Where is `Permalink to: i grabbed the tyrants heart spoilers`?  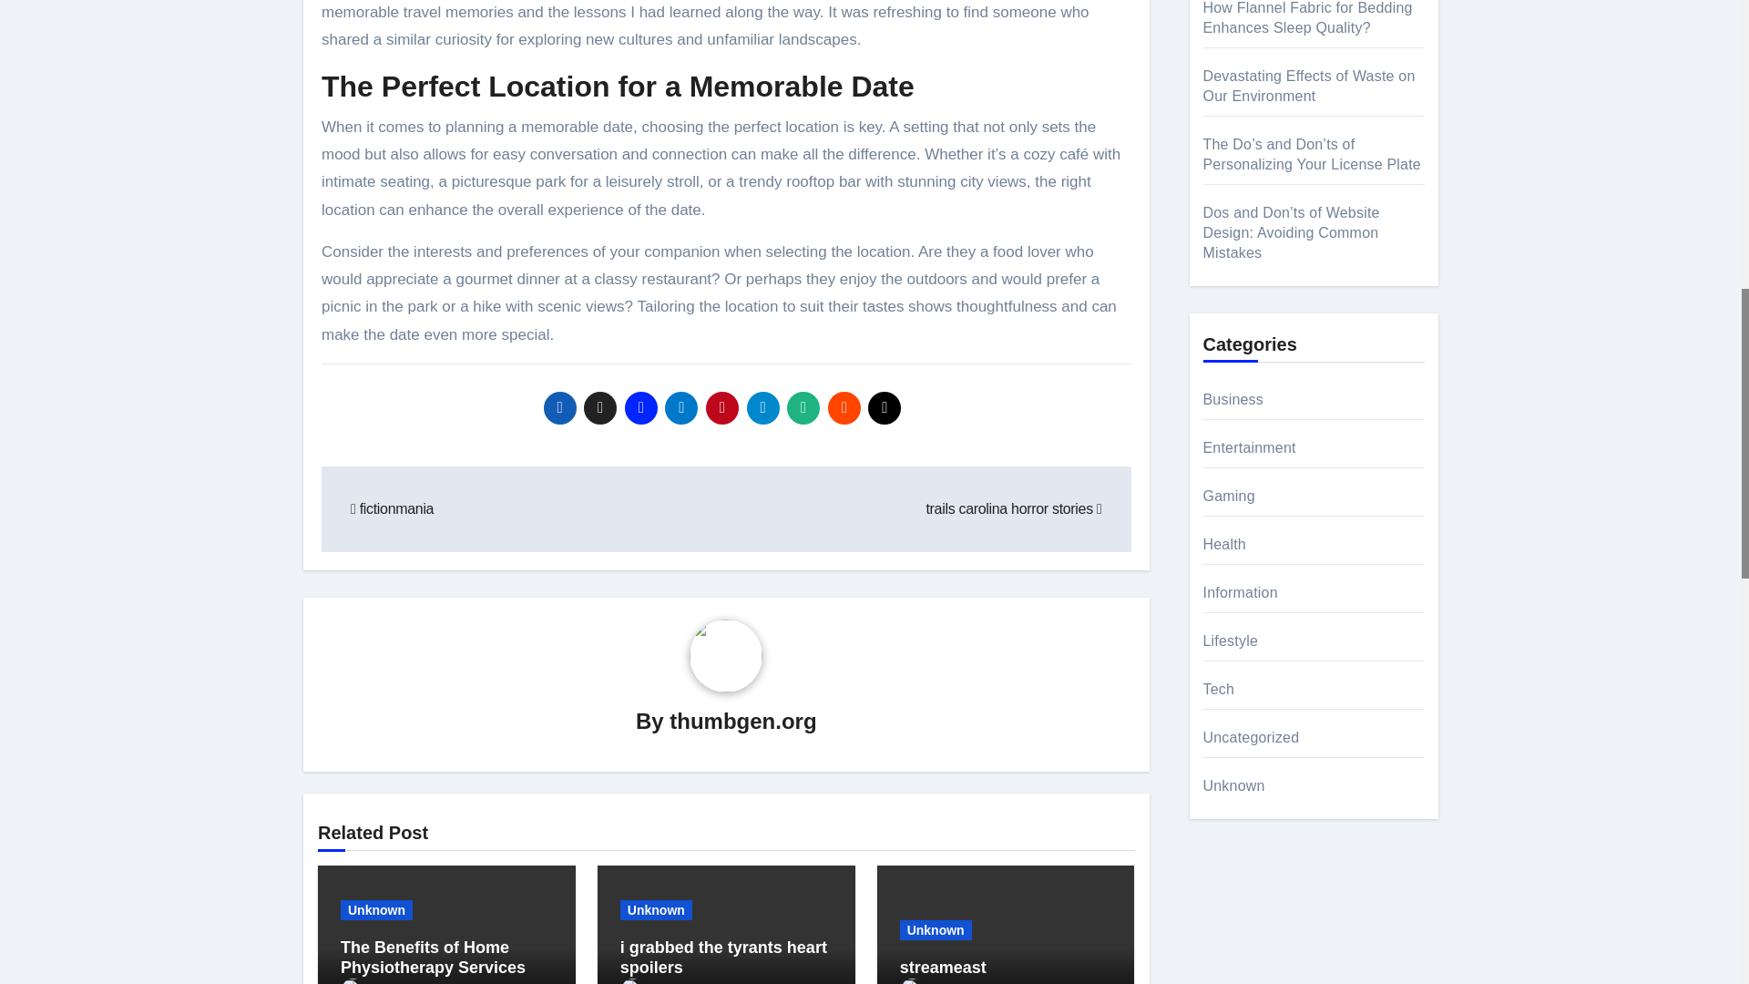 Permalink to: i grabbed the tyrants heart spoilers is located at coordinates (723, 958).